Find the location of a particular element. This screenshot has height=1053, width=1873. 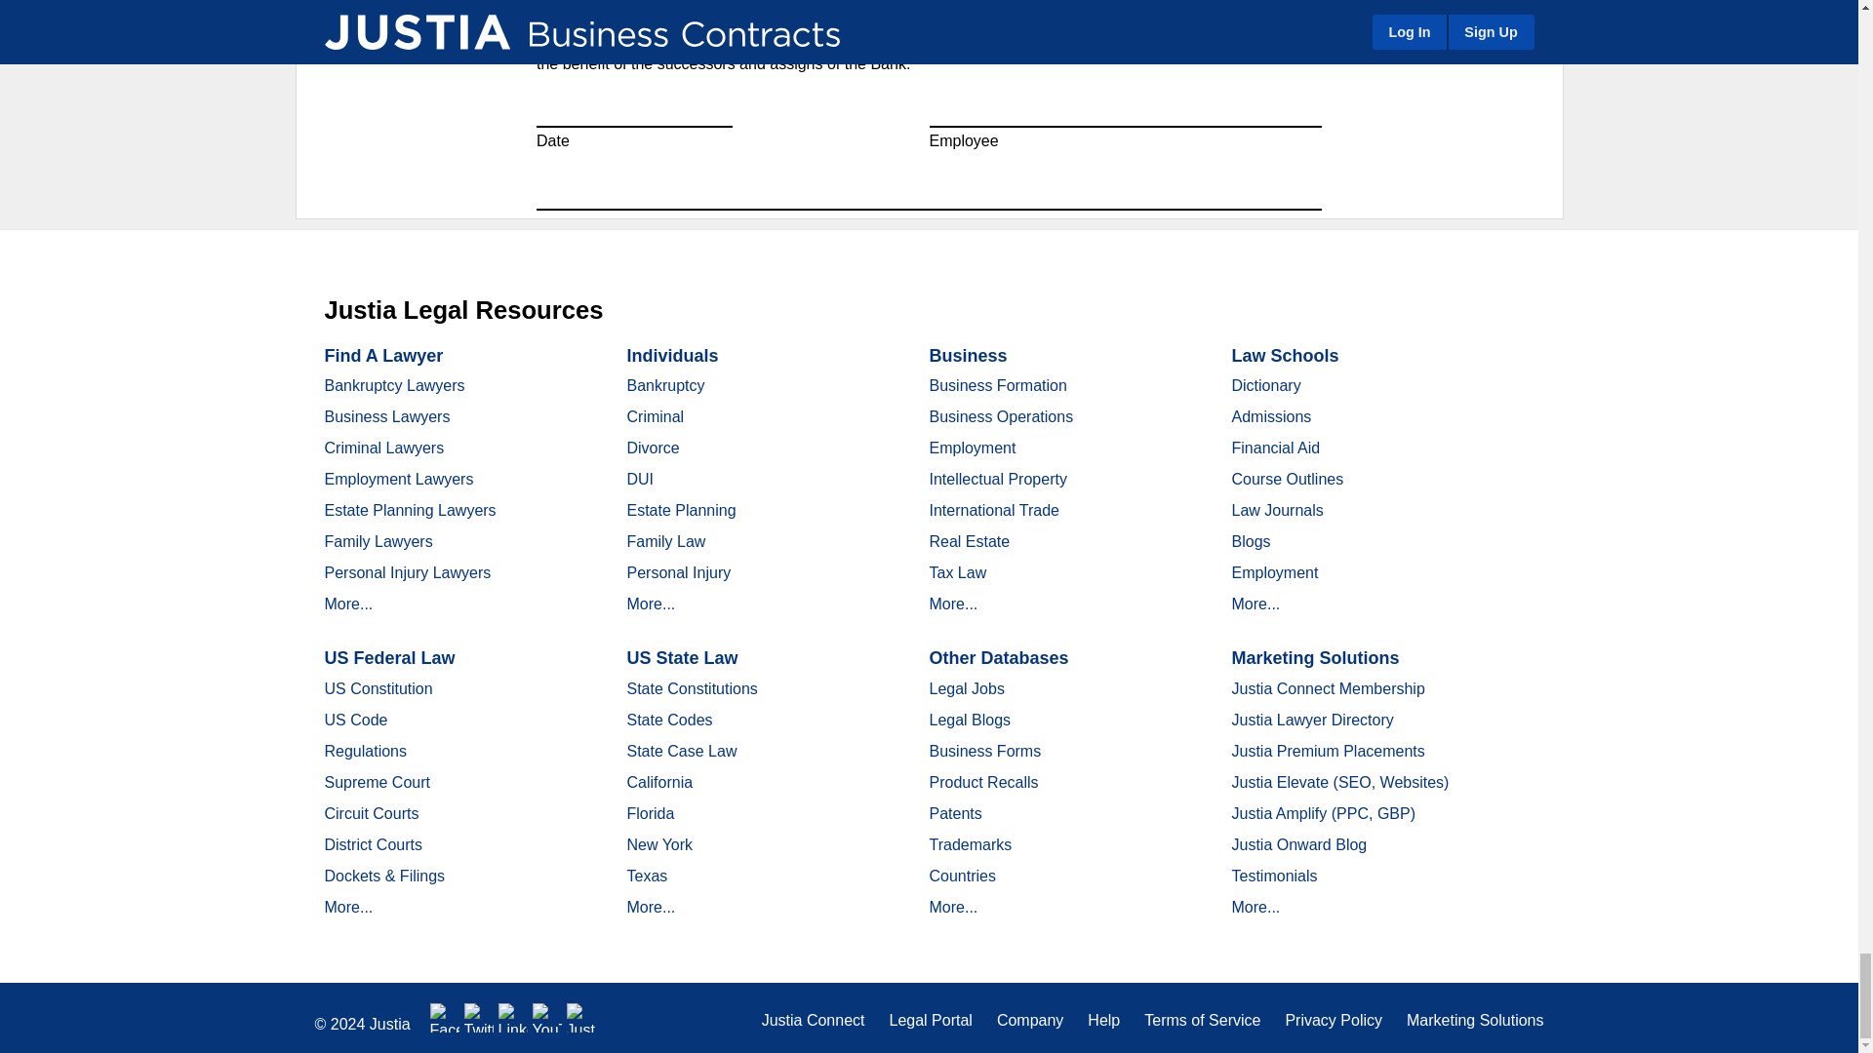

Find A Lawyer is located at coordinates (382, 355).